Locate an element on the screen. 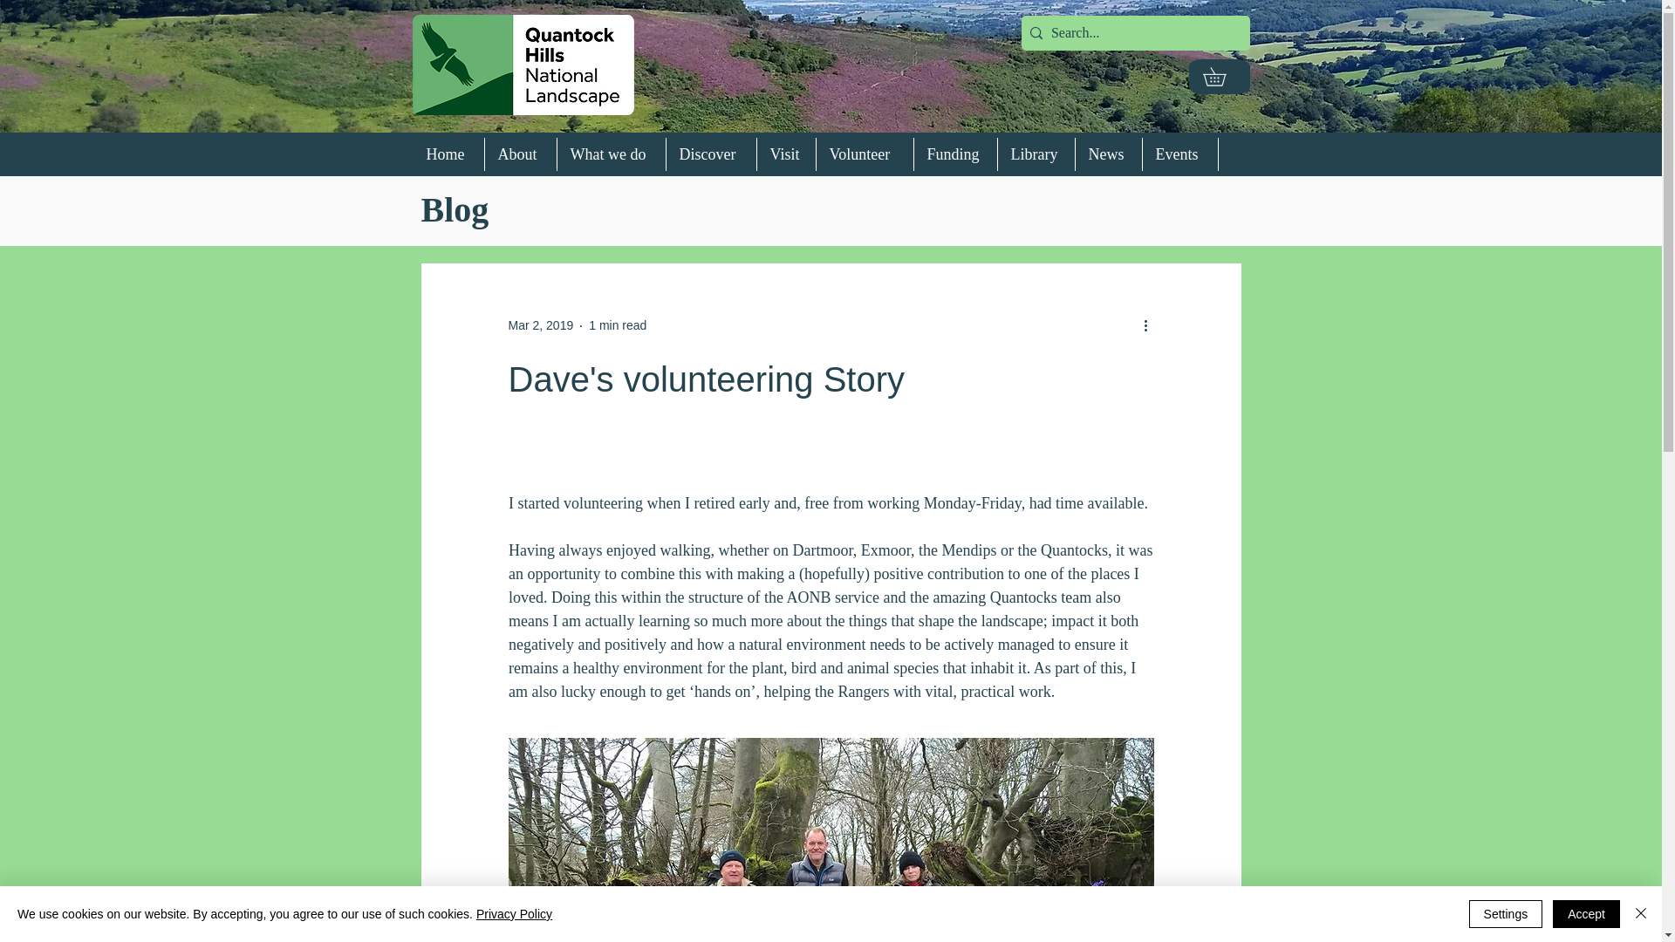 This screenshot has height=942, width=1675. Visit is located at coordinates (784, 154).